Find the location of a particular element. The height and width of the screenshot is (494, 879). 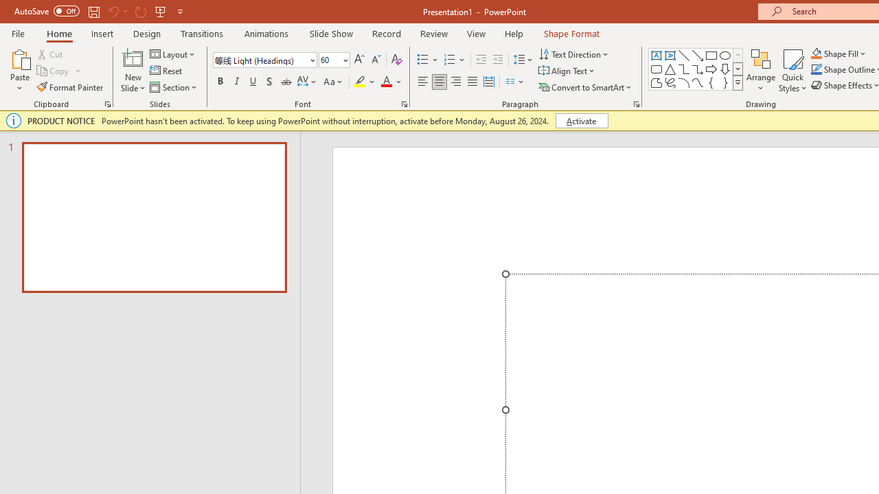

Shape Fill is located at coordinates (838, 54).